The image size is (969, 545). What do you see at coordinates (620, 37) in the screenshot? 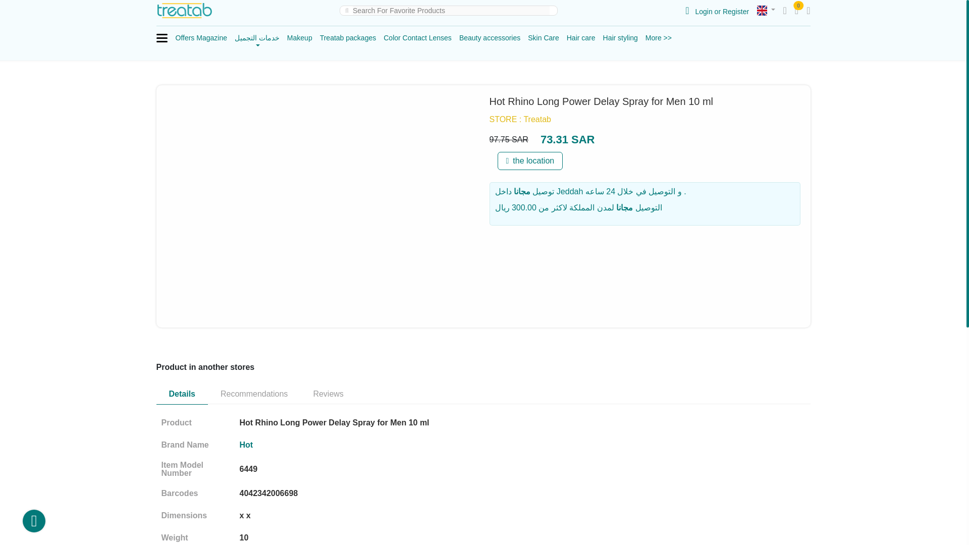
I see `Hair styling` at bounding box center [620, 37].